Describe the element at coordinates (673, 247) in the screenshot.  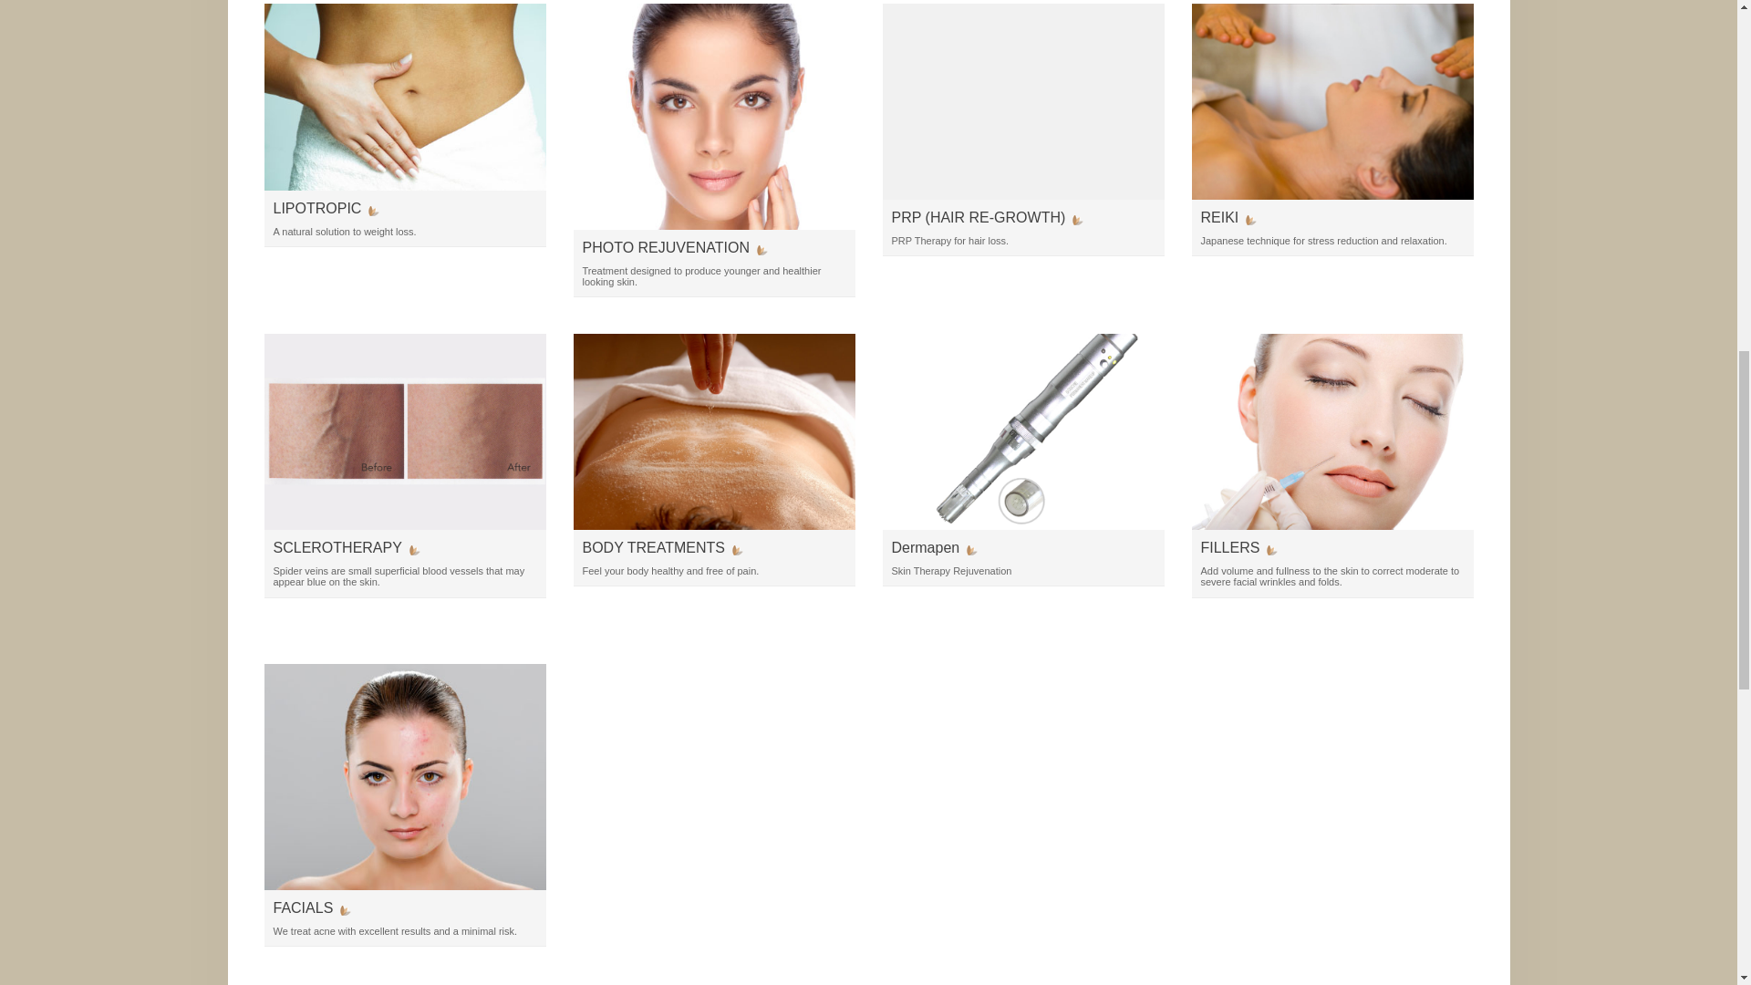
I see `PHOTO REJUVENATION` at that location.